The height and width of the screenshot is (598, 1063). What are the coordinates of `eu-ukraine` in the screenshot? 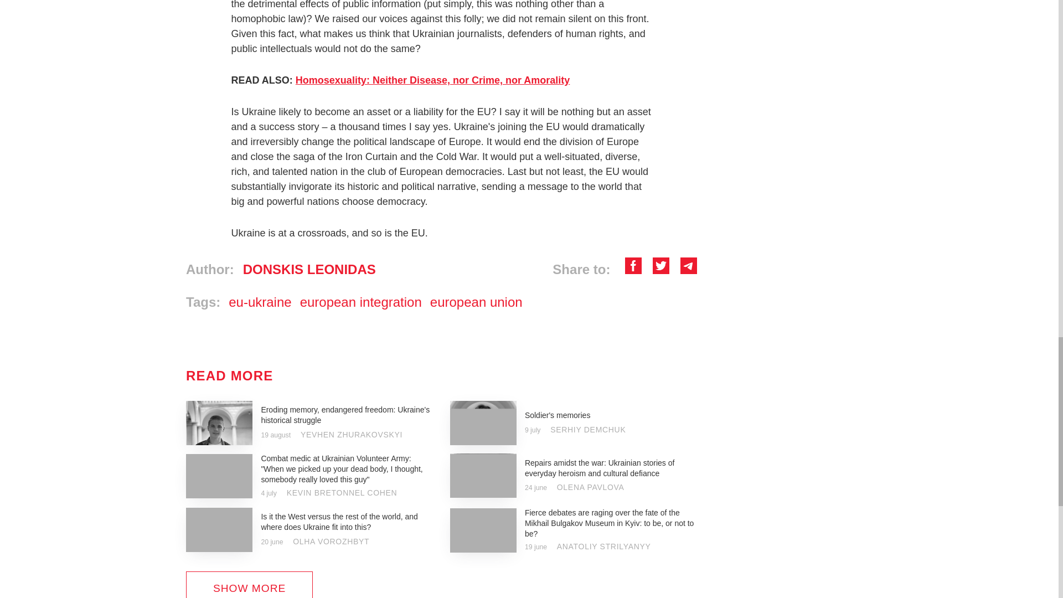 It's located at (260, 302).